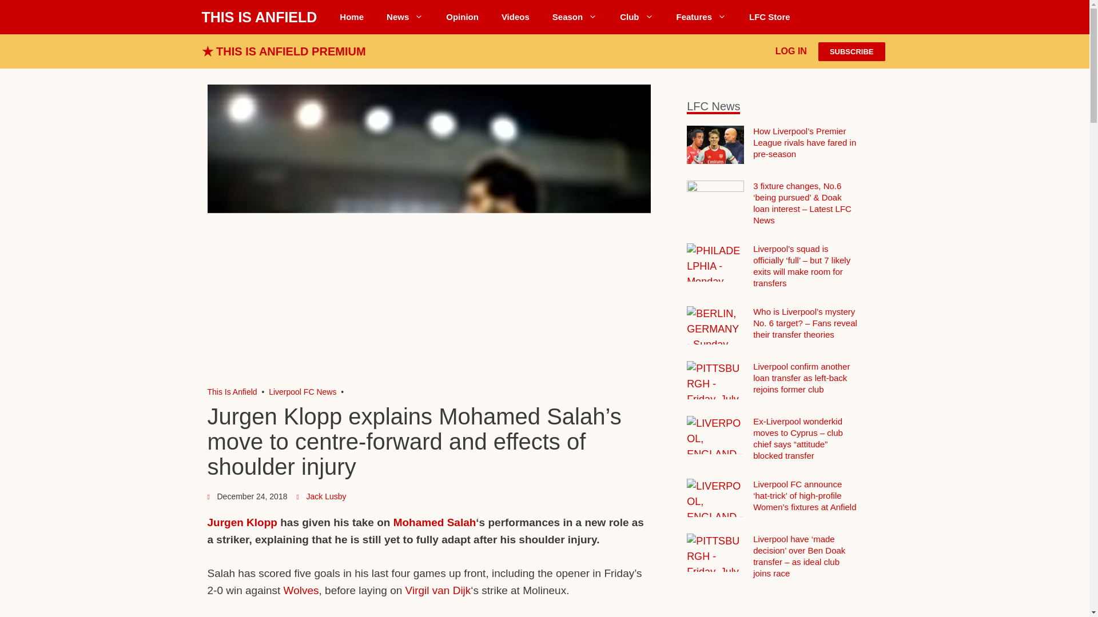 The width and height of the screenshot is (1098, 617). What do you see at coordinates (232, 392) in the screenshot?
I see `Liverpool FC` at bounding box center [232, 392].